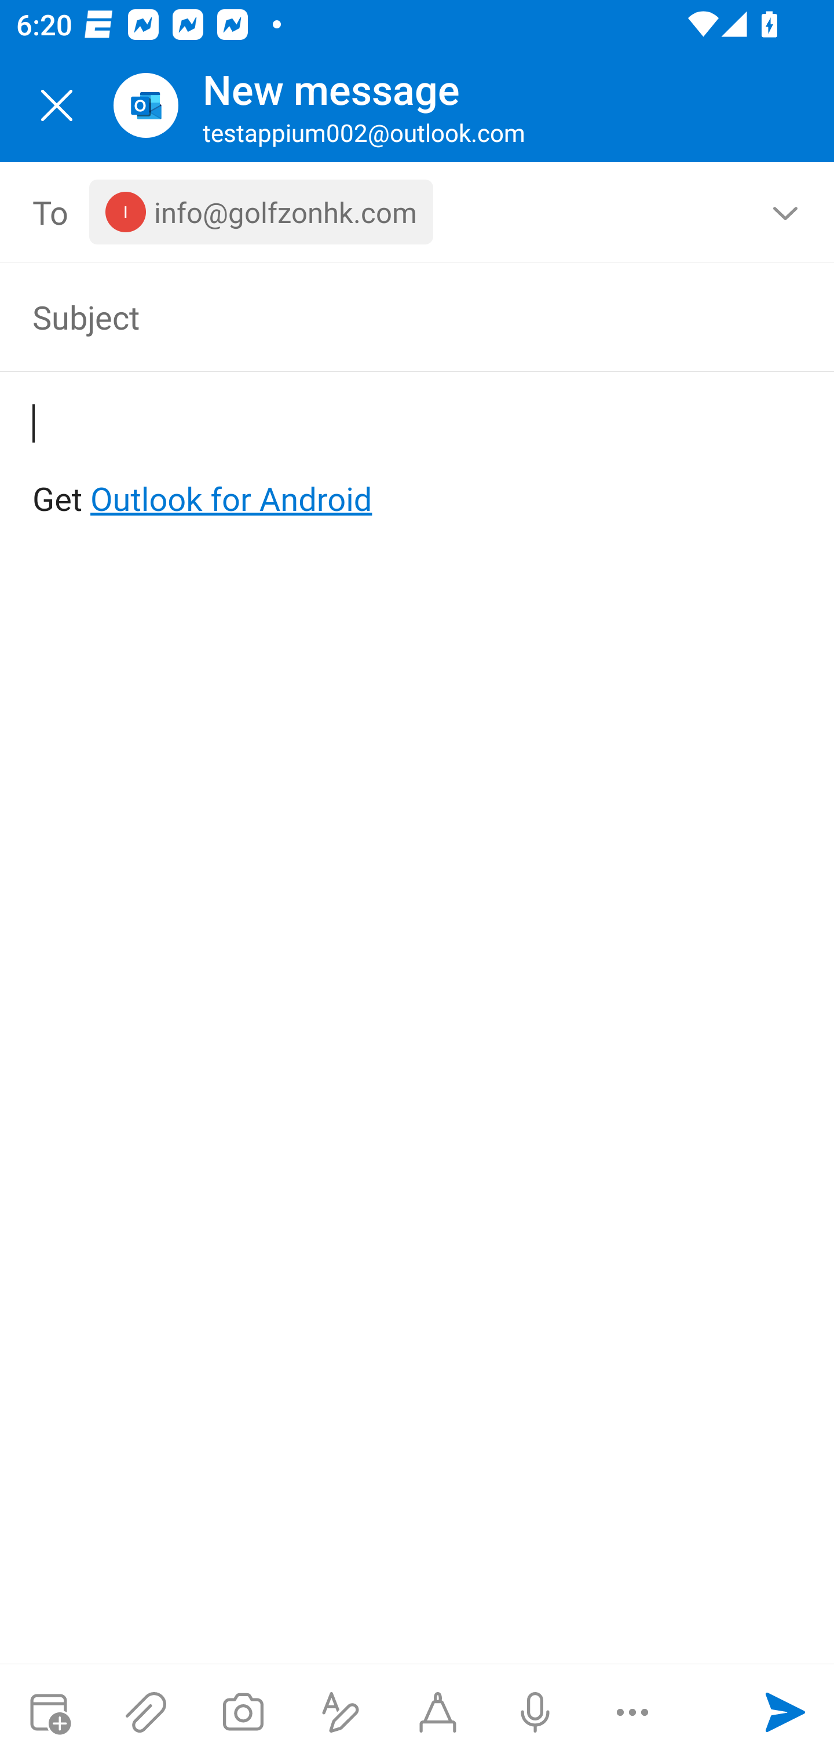  Describe the element at coordinates (438, 1712) in the screenshot. I see `Start Ink compose` at that location.